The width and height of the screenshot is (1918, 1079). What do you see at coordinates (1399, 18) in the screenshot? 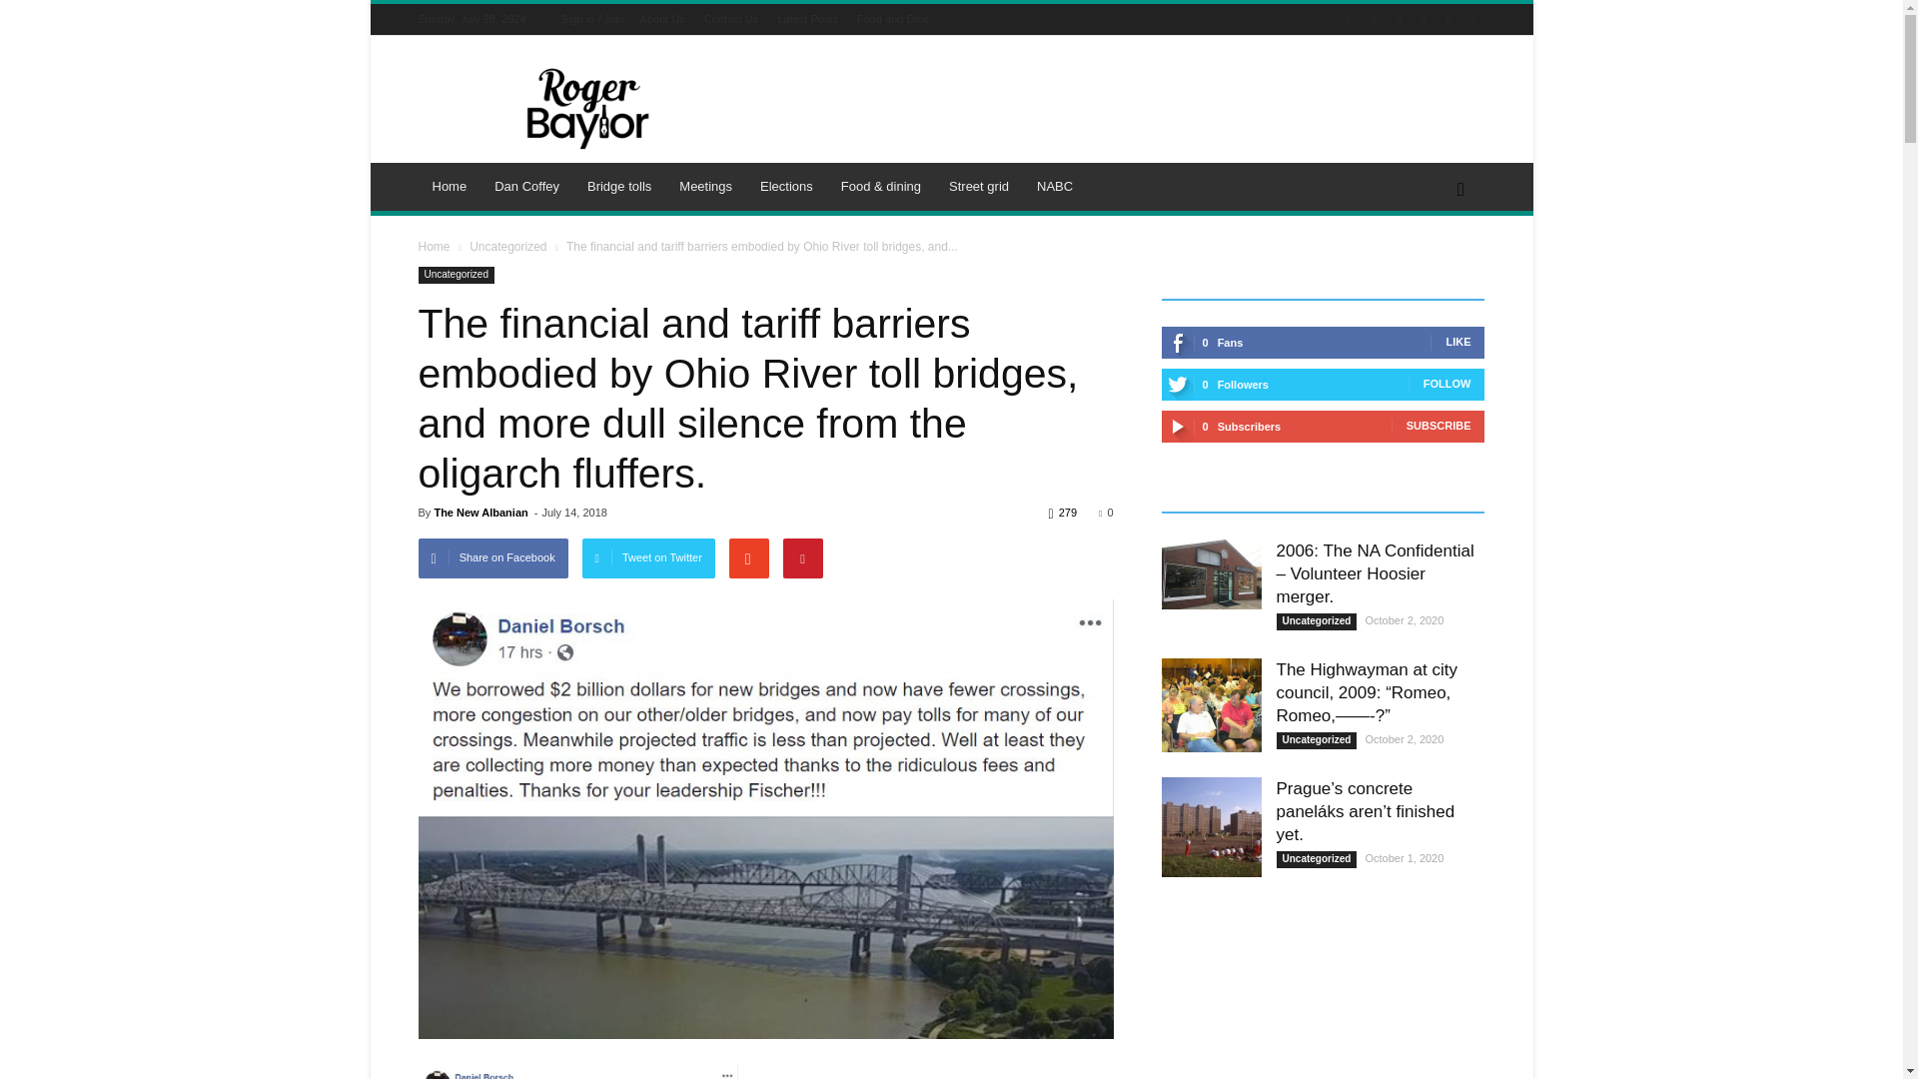
I see `Instagram` at bounding box center [1399, 18].